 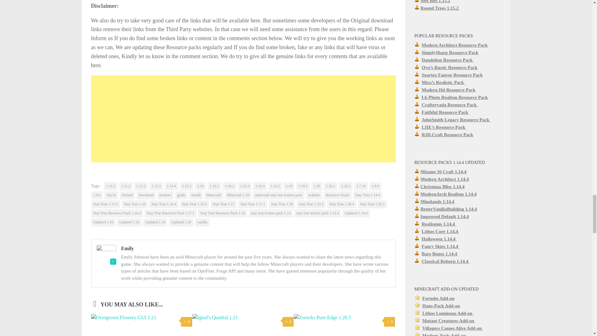 I want to click on 1.16.2, so click(x=229, y=186).